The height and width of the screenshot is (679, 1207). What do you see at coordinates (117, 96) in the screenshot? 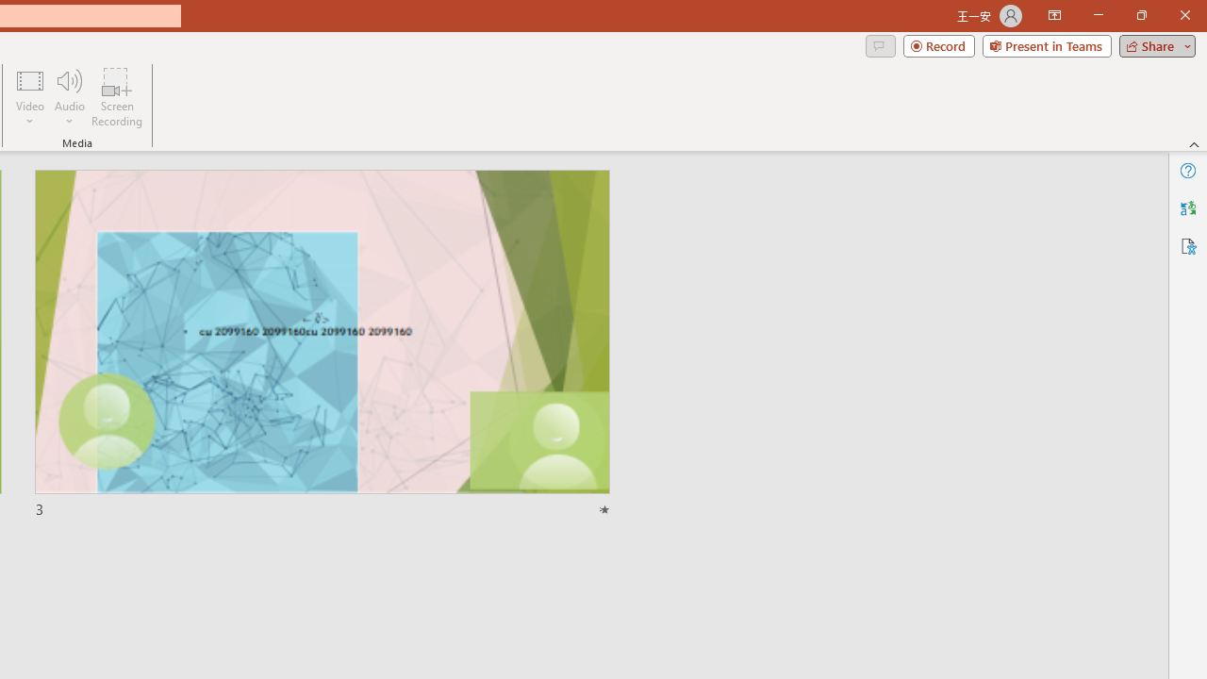
I see `Screen Recording...` at bounding box center [117, 96].